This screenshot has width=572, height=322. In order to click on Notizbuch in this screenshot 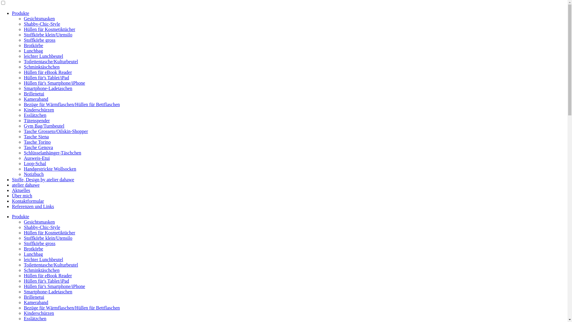, I will do `click(34, 174)`.